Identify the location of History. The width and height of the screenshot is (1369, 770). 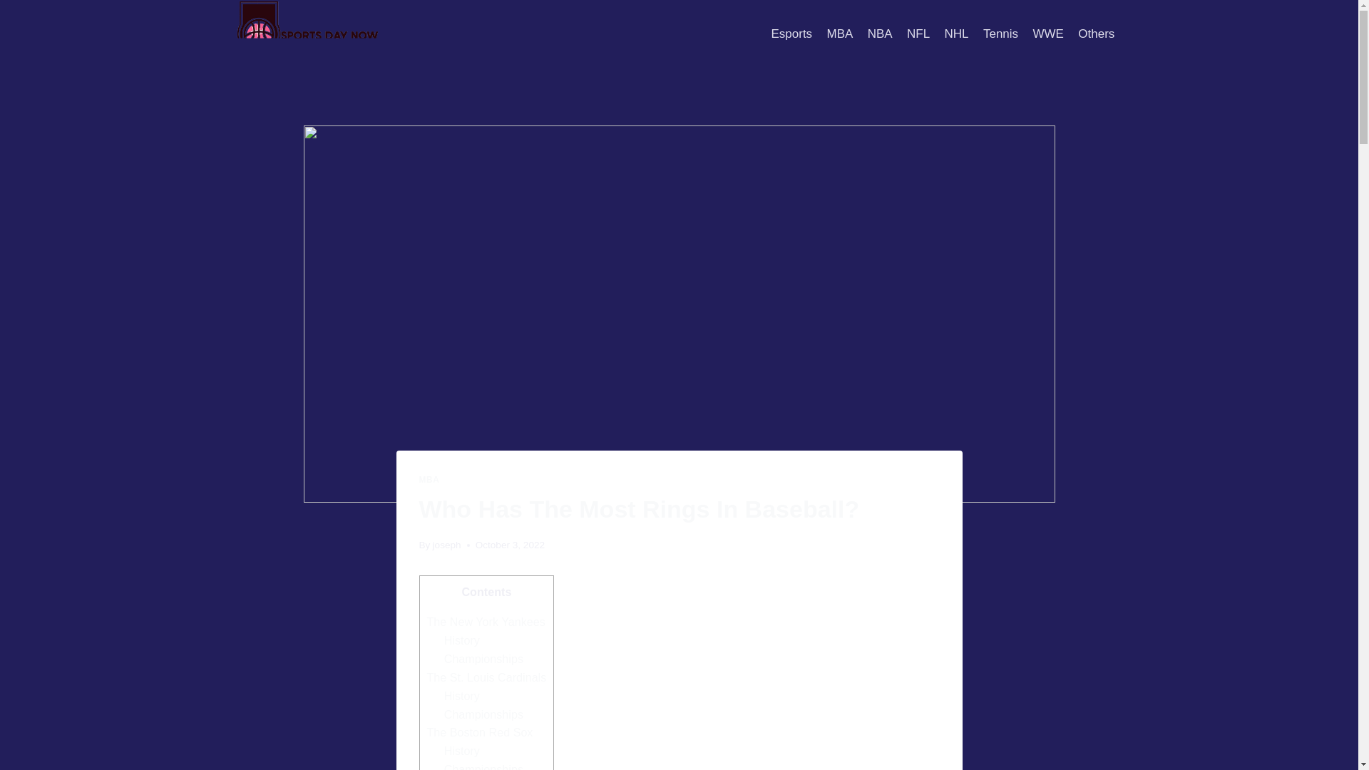
(462, 750).